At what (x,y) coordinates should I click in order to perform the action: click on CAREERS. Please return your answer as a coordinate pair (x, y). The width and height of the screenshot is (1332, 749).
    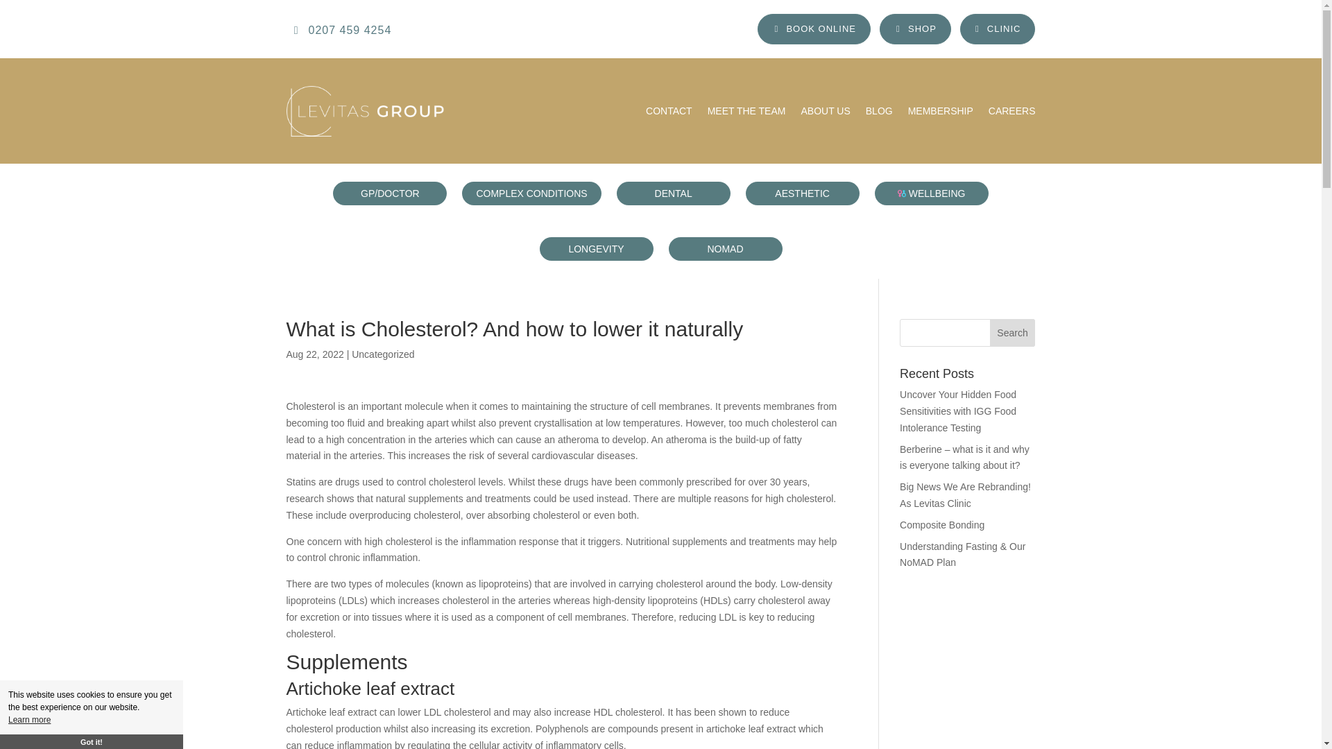
    Looking at the image, I should click on (1011, 111).